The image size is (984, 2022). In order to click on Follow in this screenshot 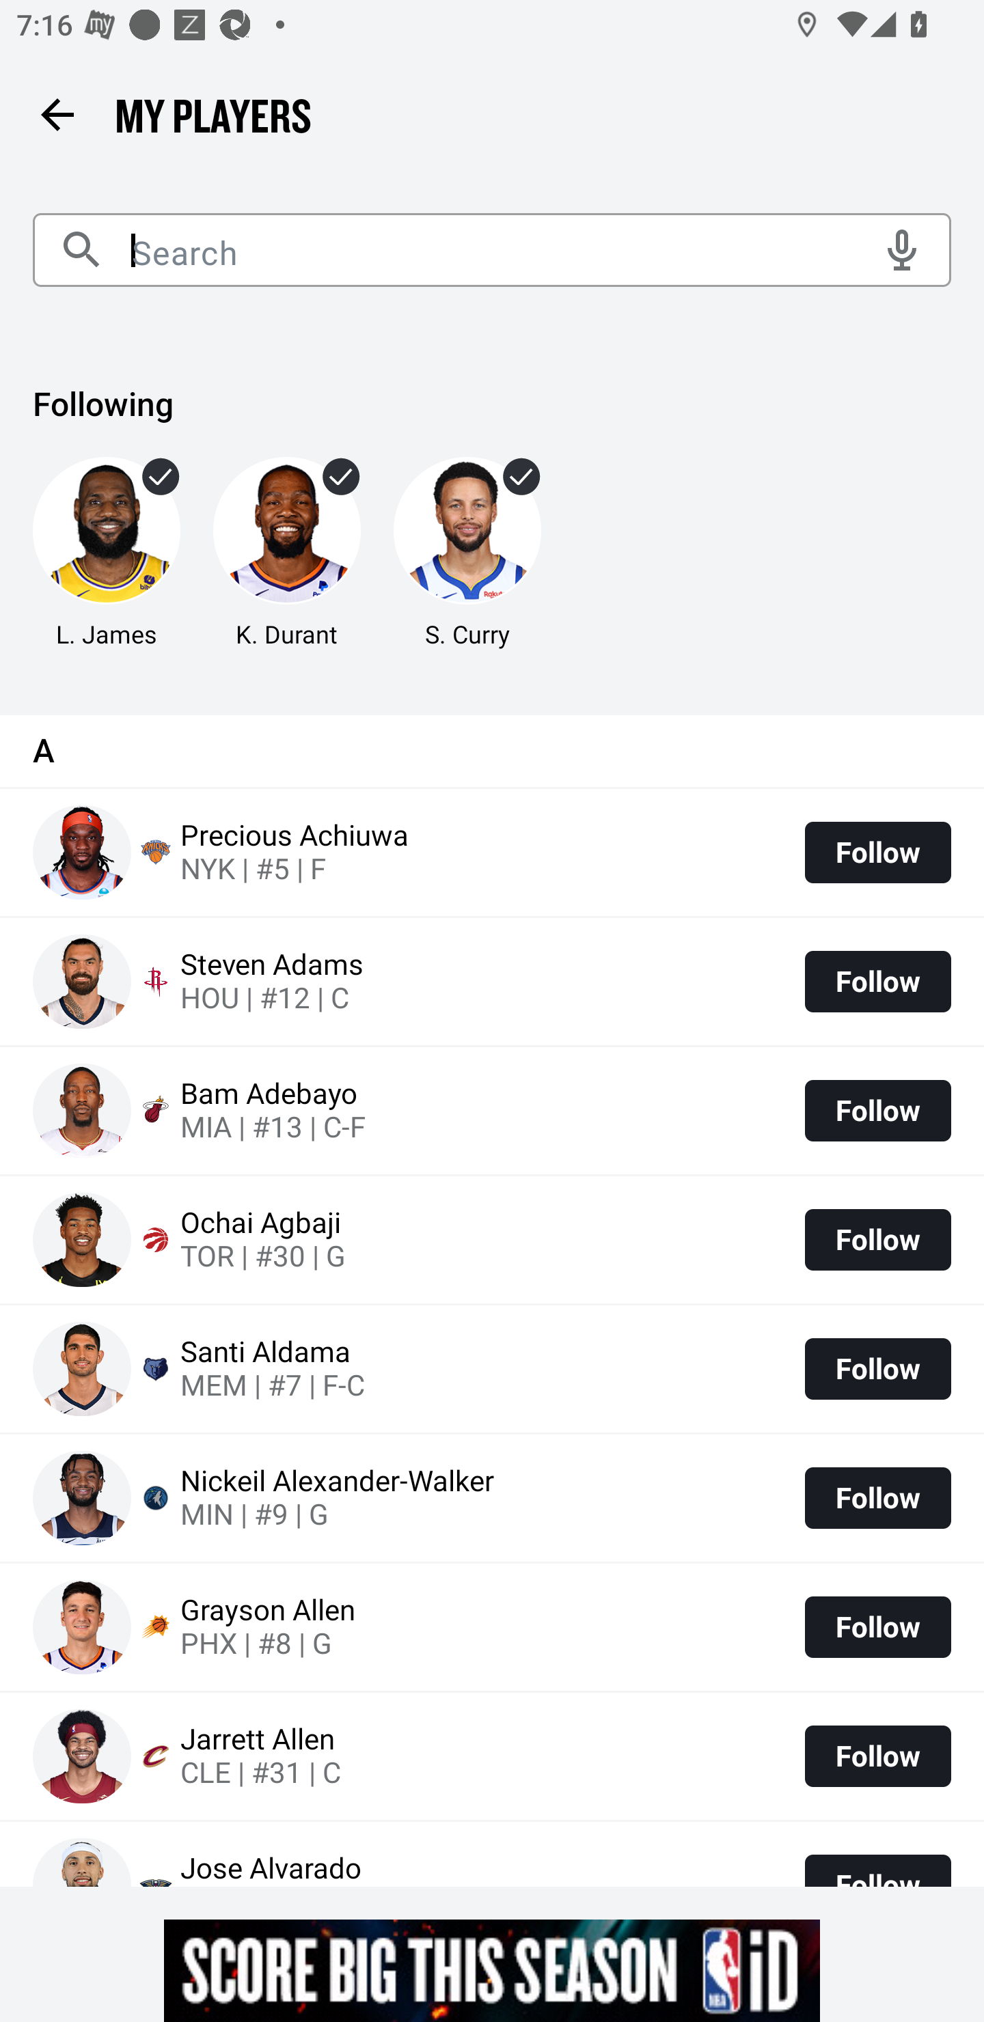, I will do `click(877, 853)`.